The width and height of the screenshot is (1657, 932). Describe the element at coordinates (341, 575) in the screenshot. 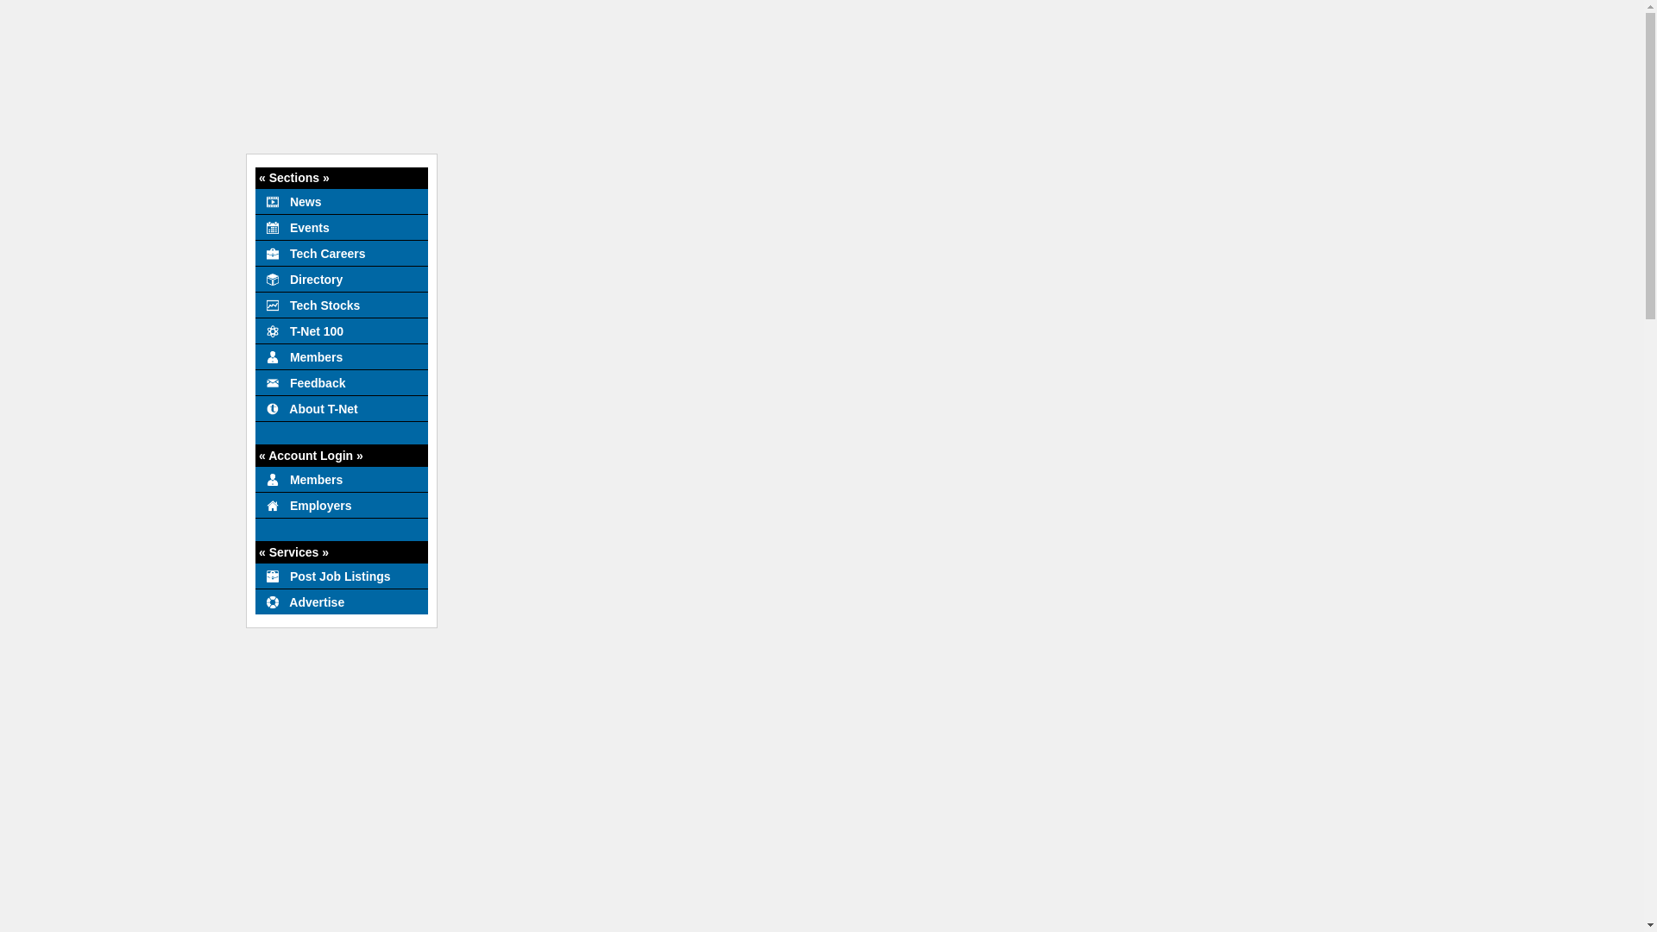

I see `Post Job Listings` at that location.